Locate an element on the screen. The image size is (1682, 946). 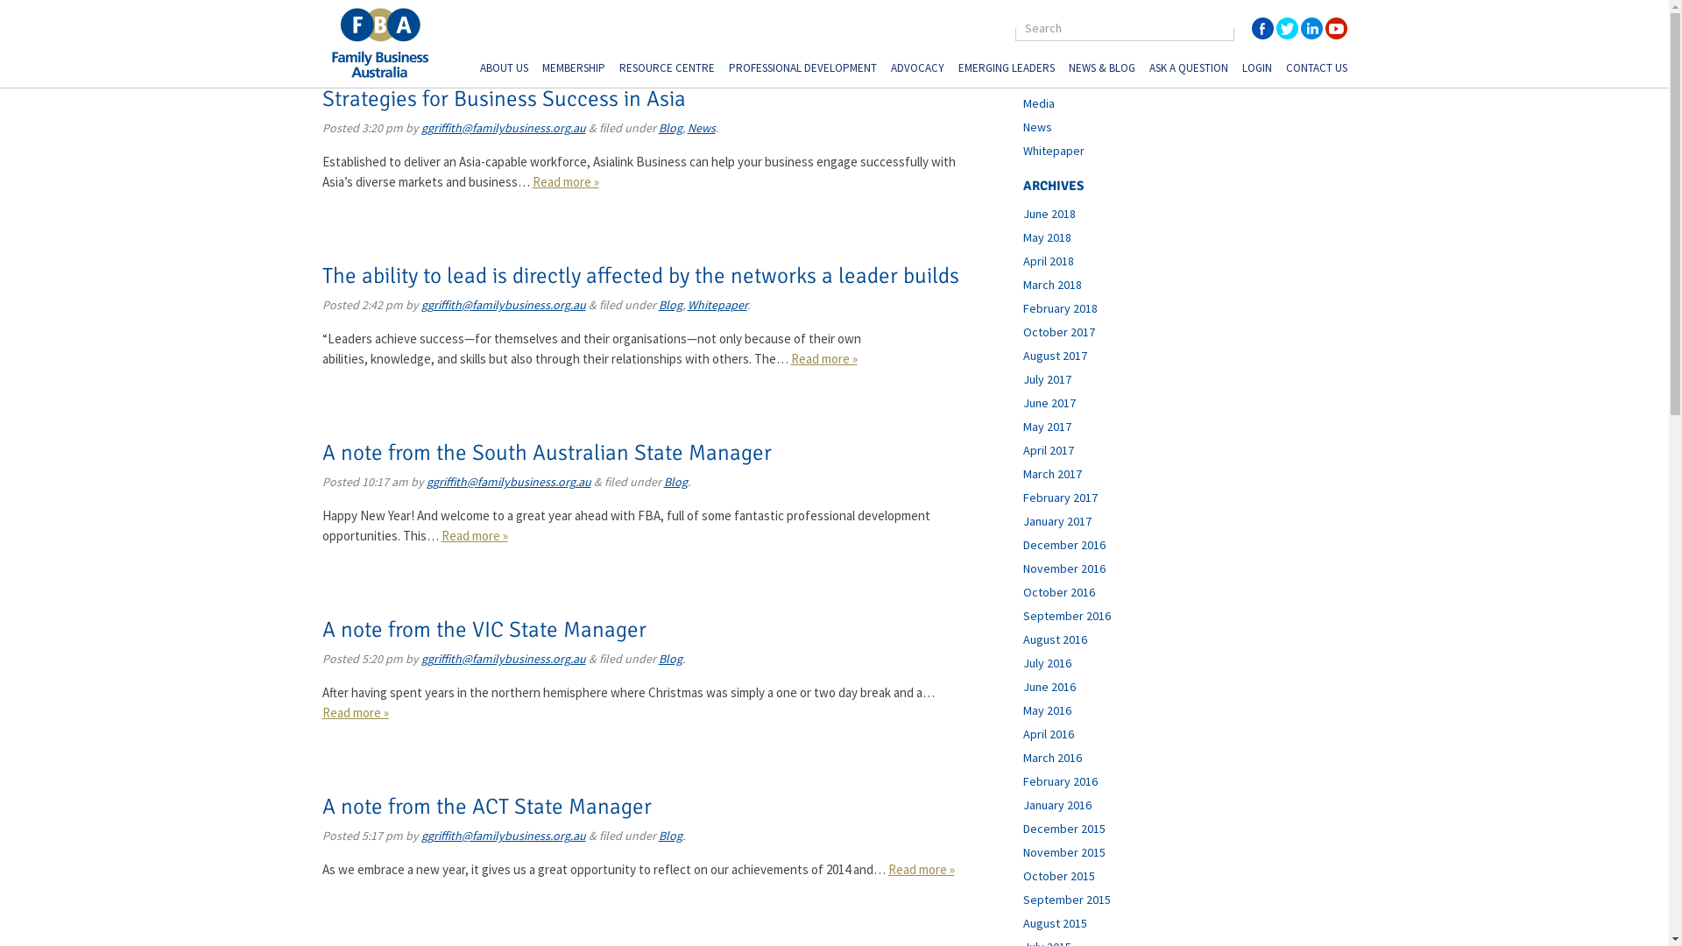
March 2016 is located at coordinates (1053, 758).